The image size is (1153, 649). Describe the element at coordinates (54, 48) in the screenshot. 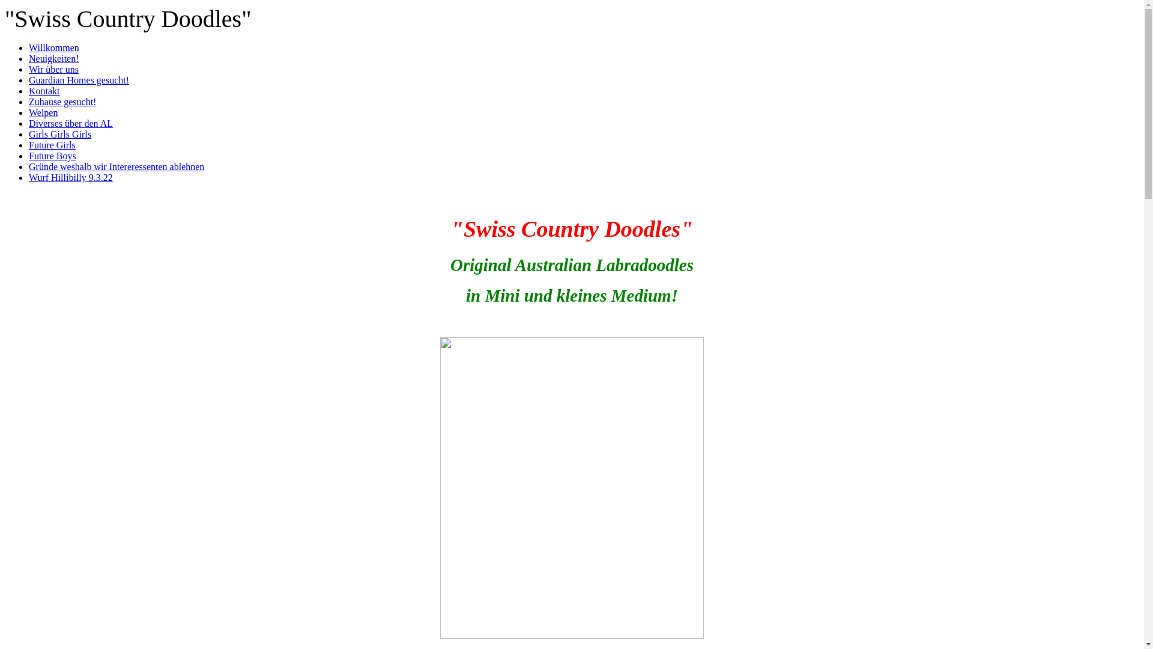

I see `Willkommen` at that location.